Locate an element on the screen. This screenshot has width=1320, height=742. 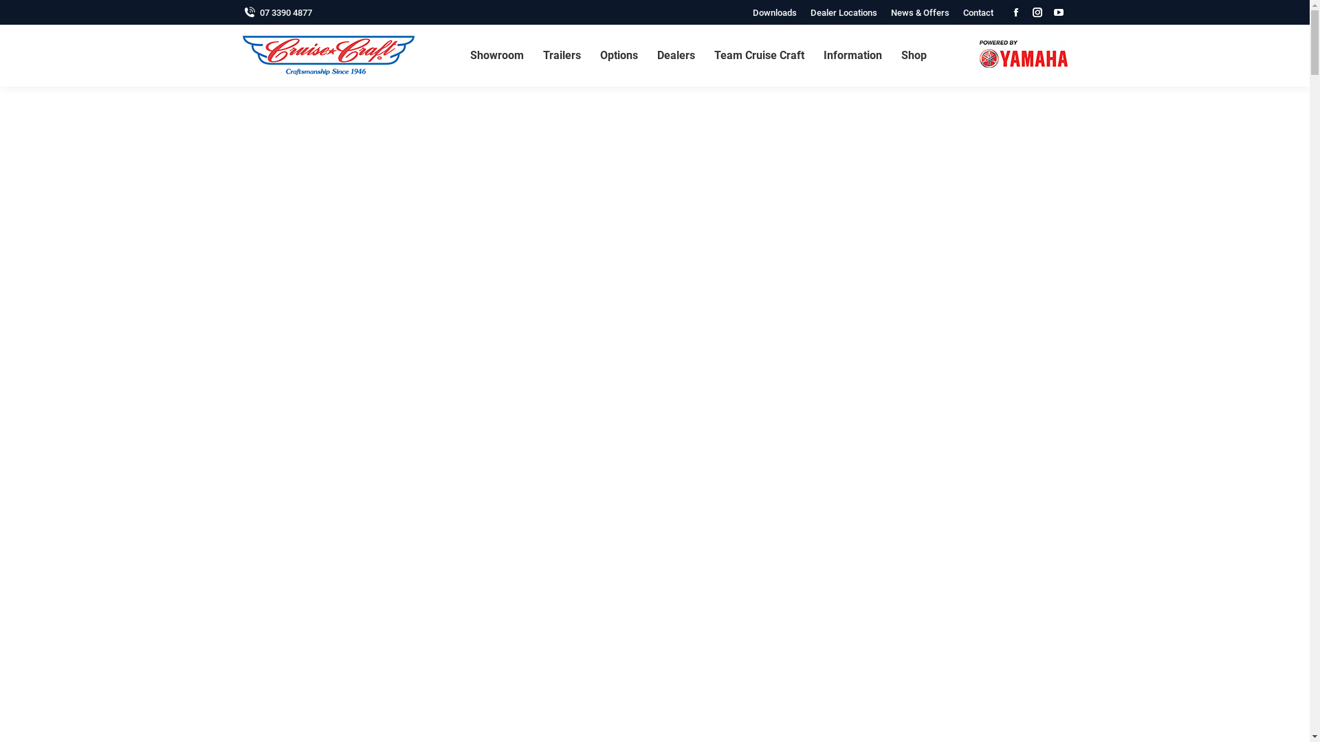
Trailers is located at coordinates (562, 56).